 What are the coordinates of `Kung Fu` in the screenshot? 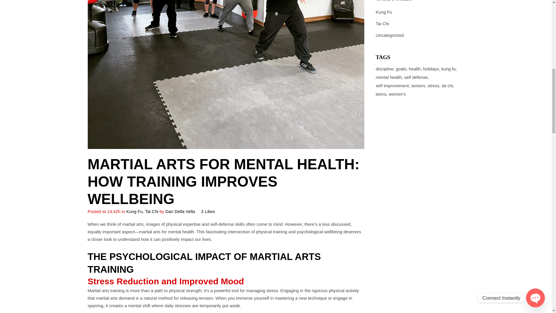 It's located at (134, 211).